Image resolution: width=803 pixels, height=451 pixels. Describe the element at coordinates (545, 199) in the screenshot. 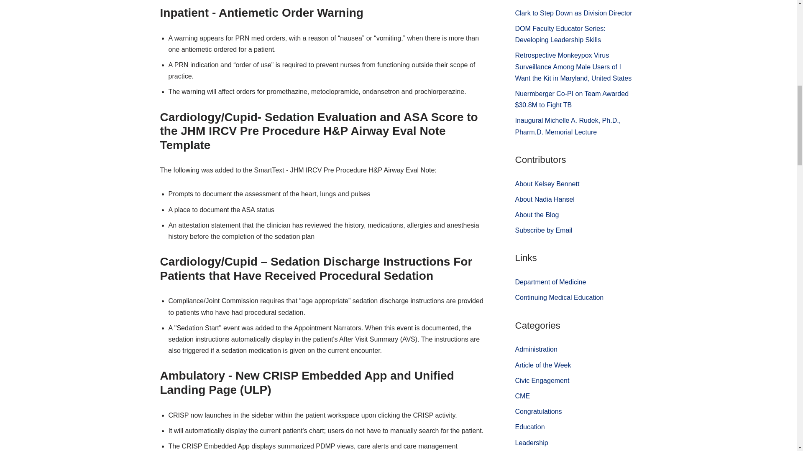

I see `About Nadia Hansel` at that location.